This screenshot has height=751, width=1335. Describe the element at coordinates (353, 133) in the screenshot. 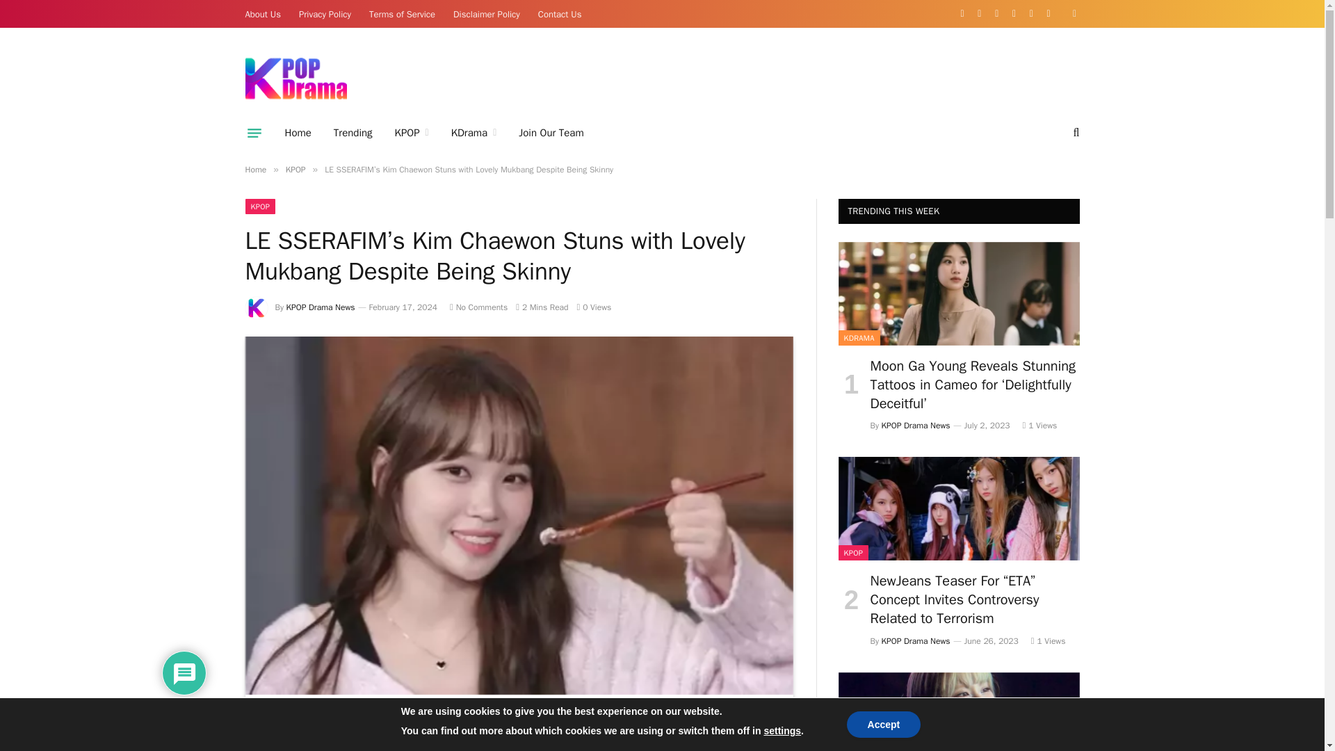

I see `Trending` at that location.